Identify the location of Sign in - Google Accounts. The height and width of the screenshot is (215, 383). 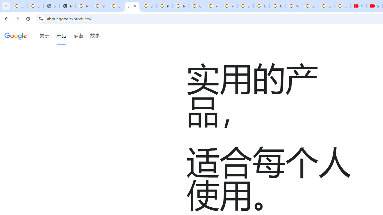
(19, 6).